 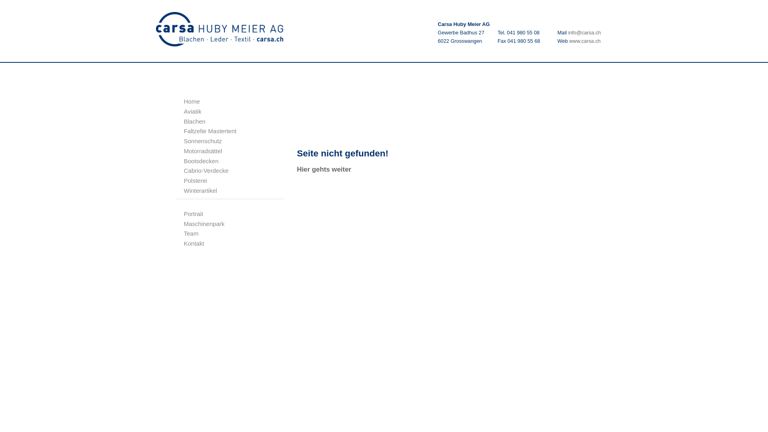 I want to click on Blachen, so click(x=195, y=121).